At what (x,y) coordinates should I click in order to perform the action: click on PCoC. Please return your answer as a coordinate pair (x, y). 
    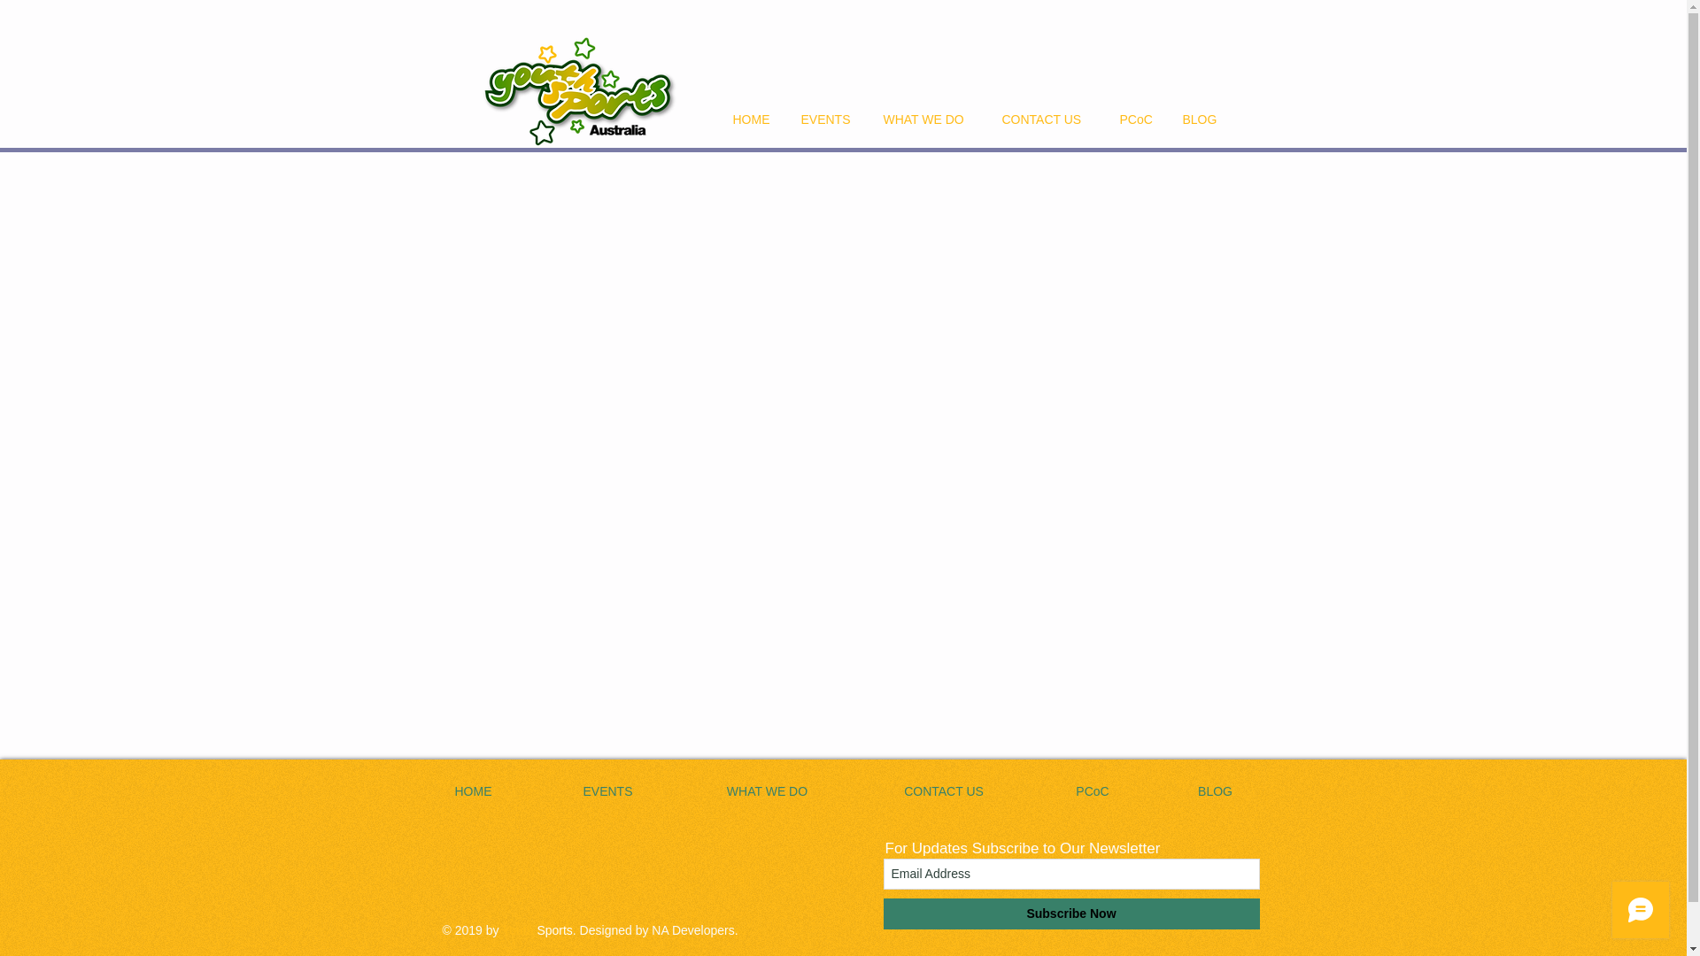
    Looking at the image, I should click on (1137, 119).